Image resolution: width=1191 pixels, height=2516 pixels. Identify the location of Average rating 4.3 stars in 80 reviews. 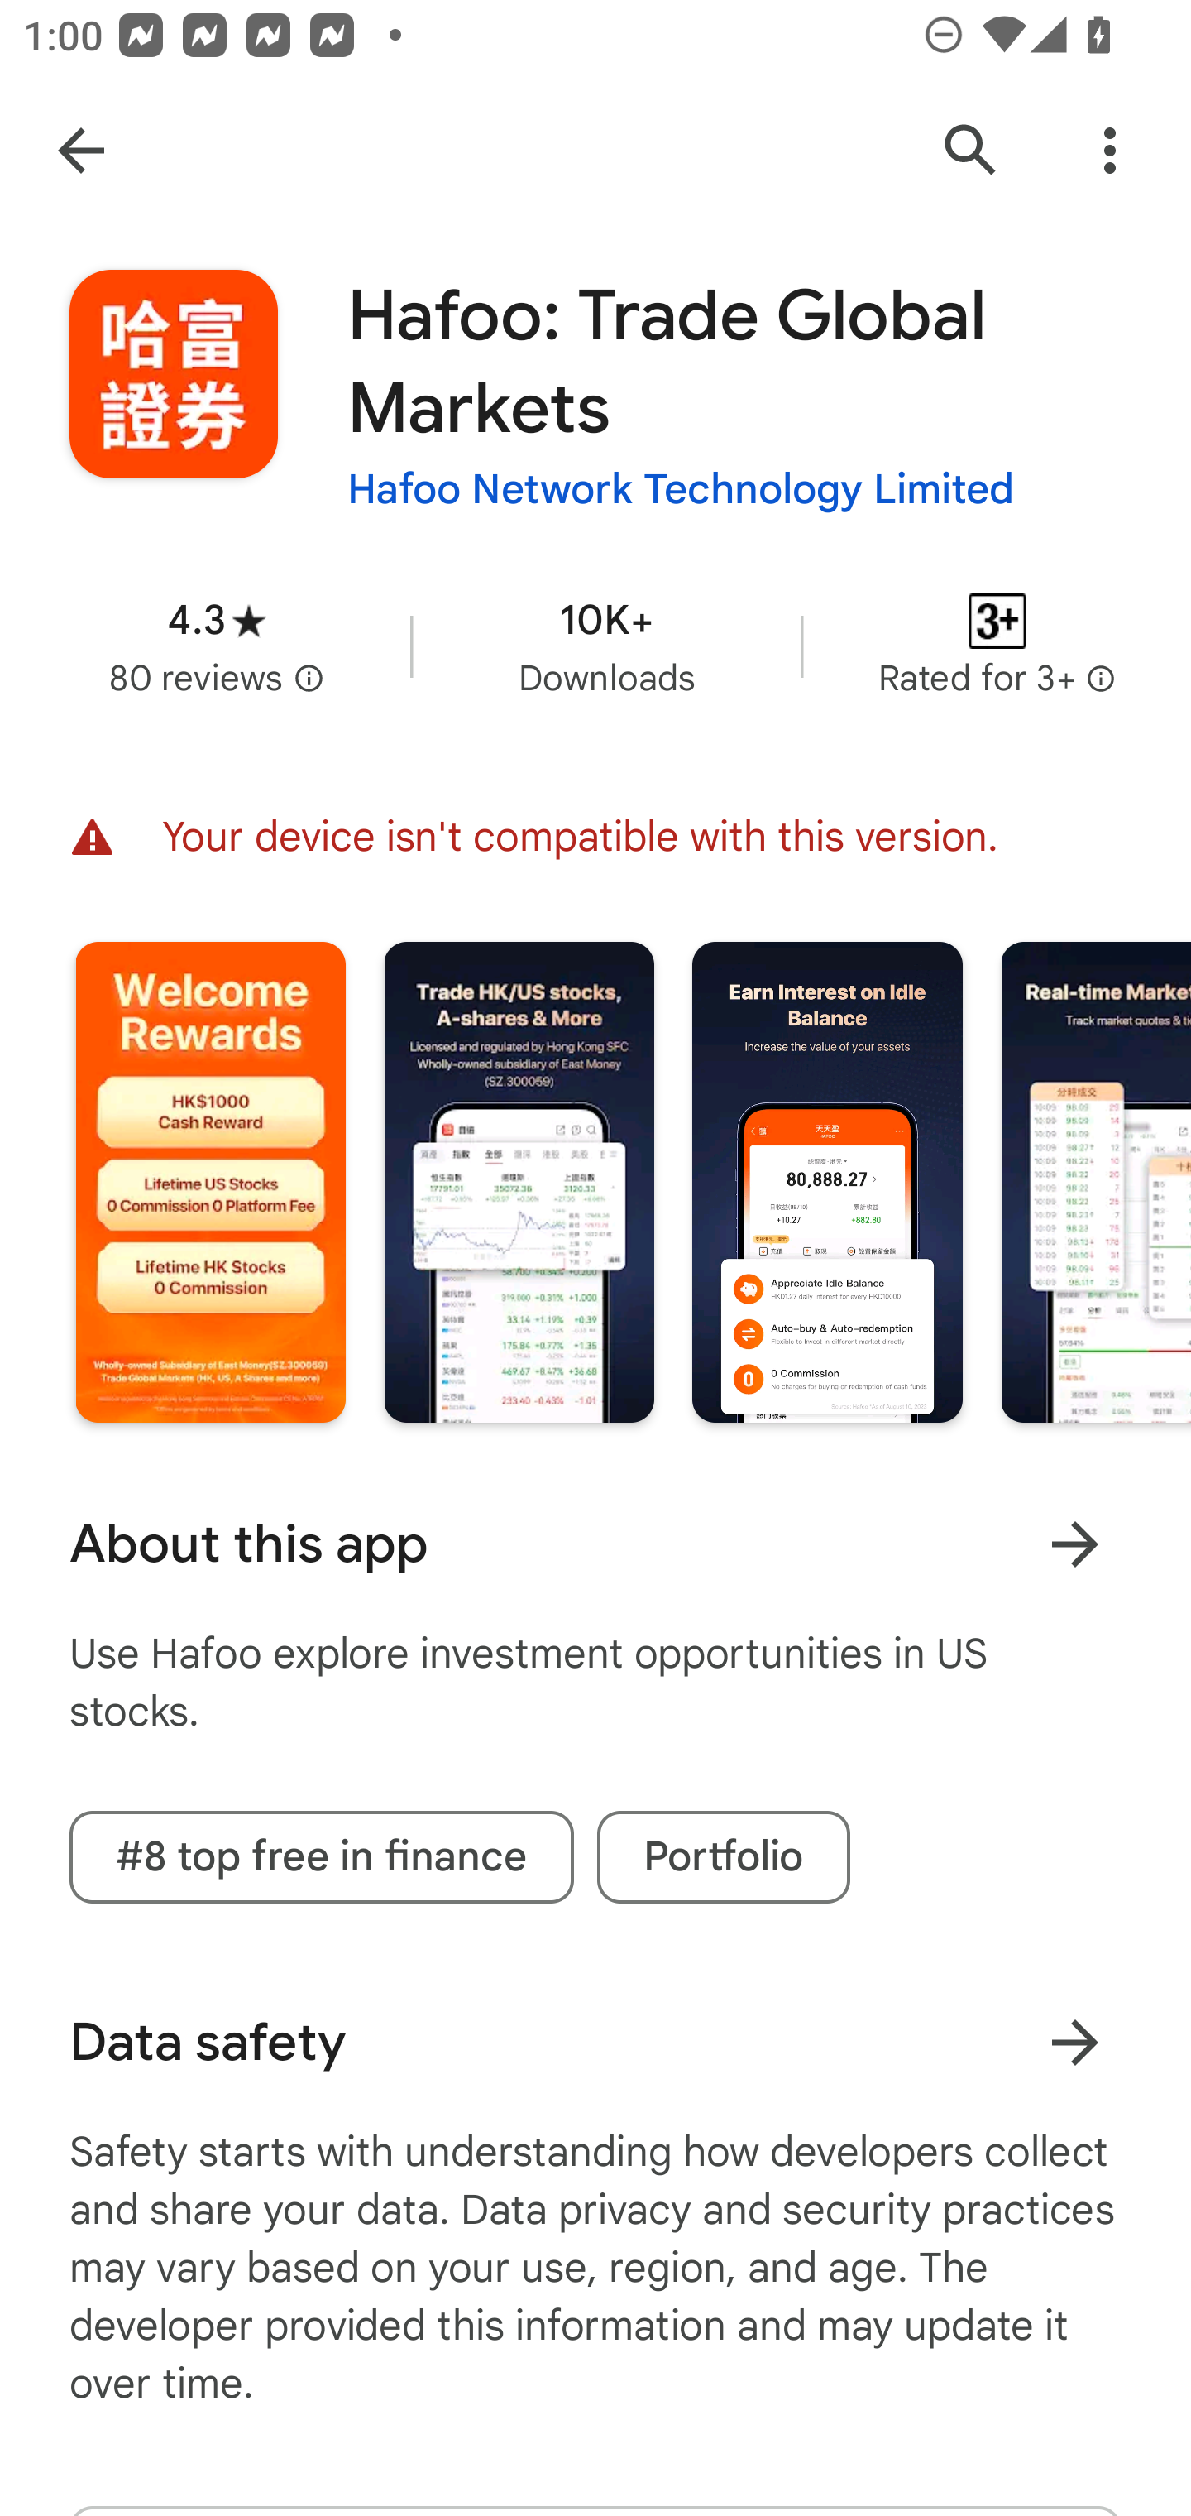
(217, 646).